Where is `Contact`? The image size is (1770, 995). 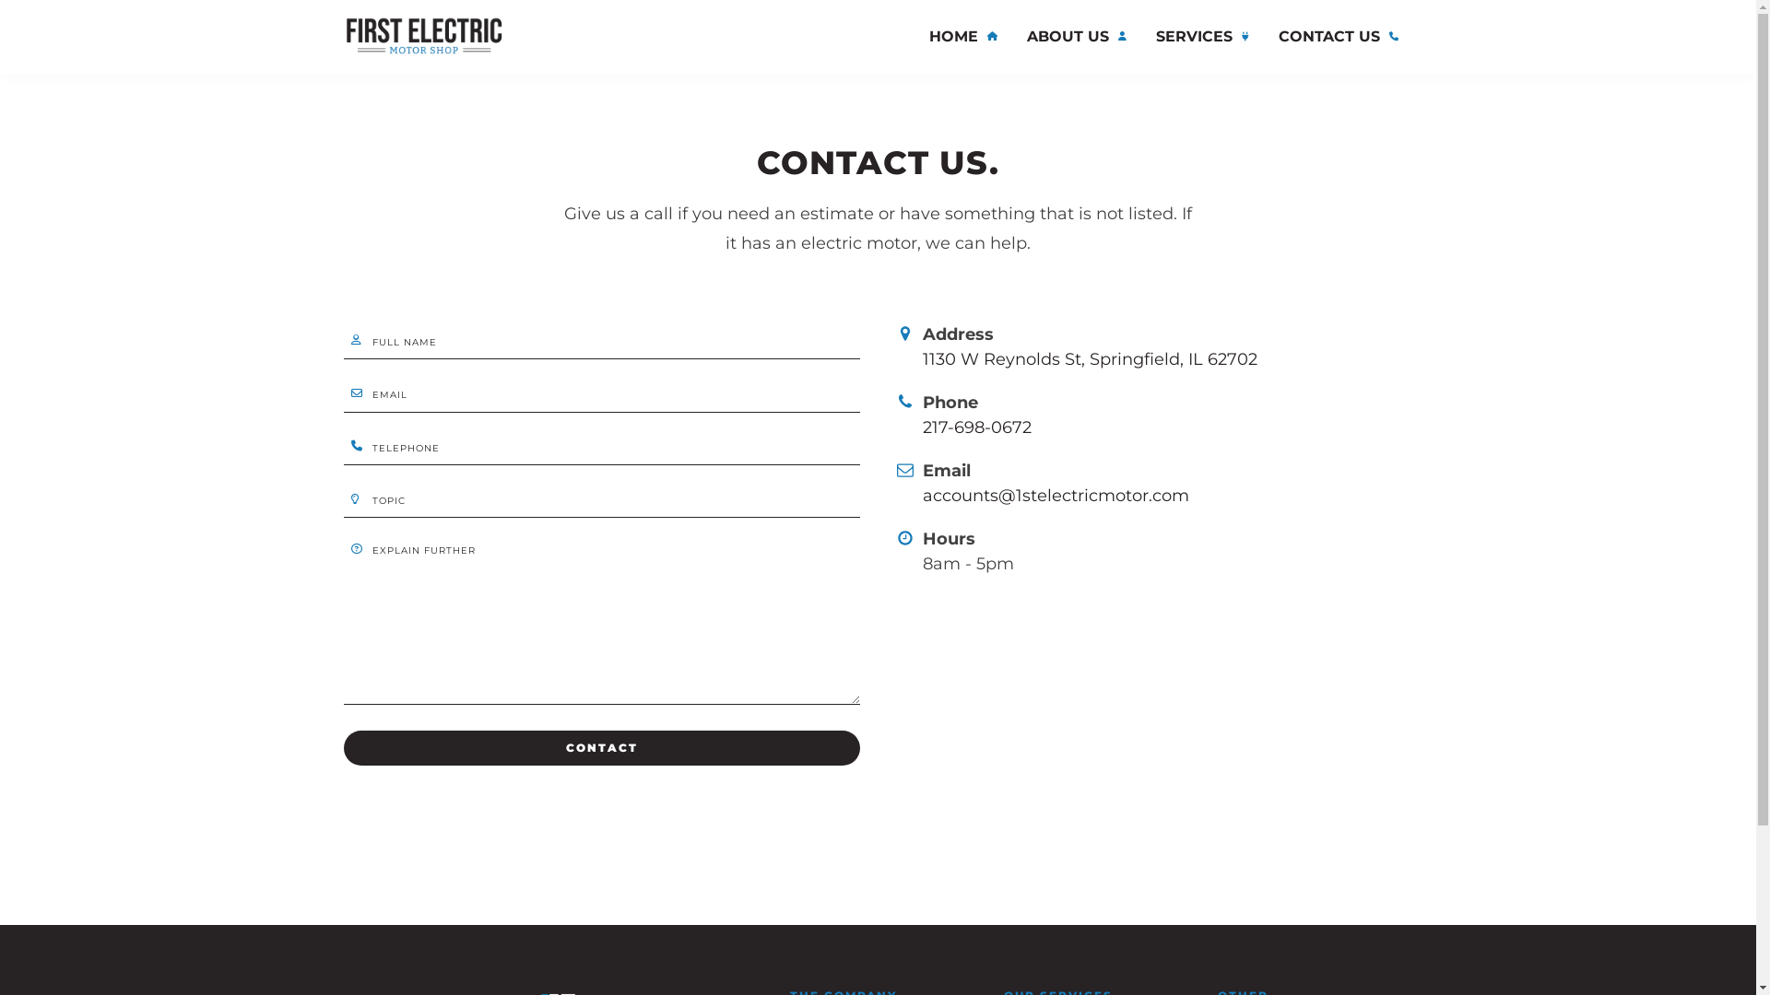
Contact is located at coordinates (601, 748).